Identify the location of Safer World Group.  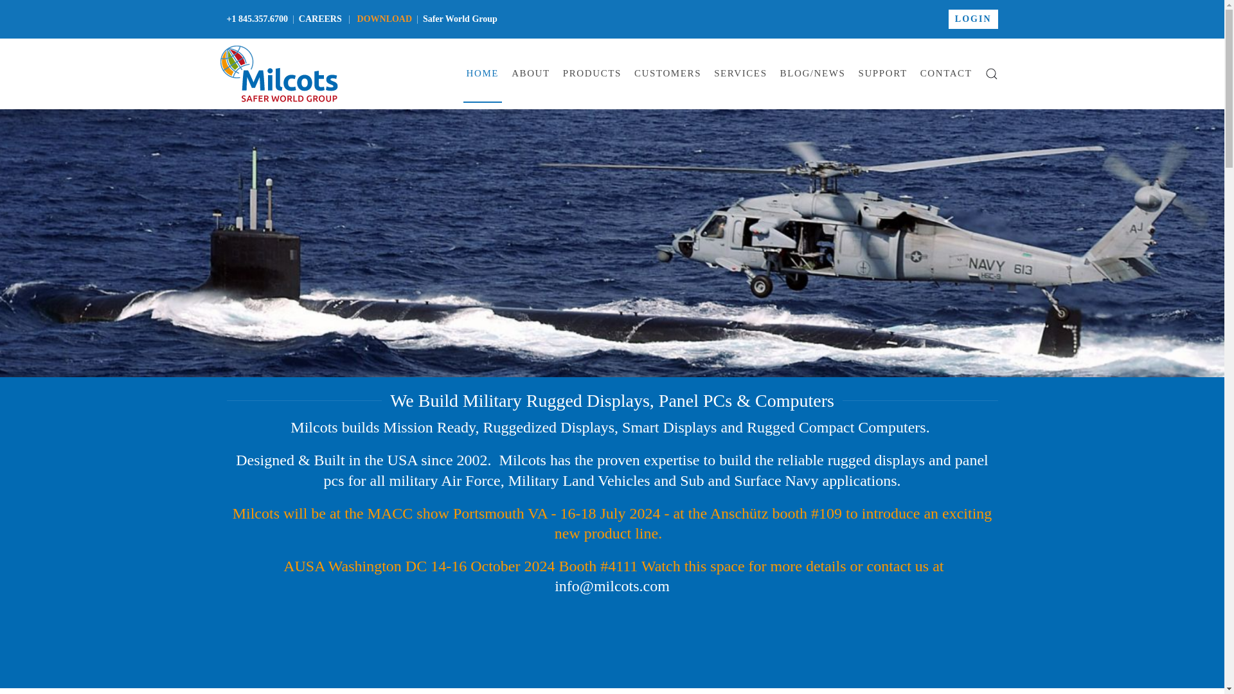
(460, 18).